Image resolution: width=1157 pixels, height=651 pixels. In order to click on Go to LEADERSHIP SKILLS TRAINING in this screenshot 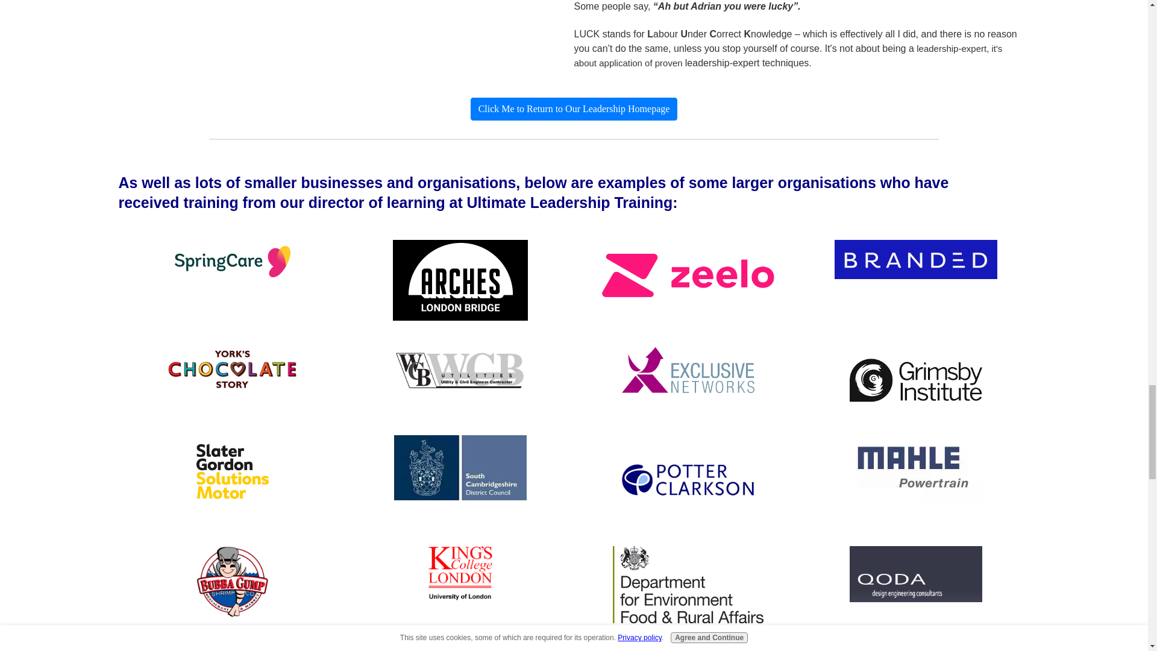, I will do `click(574, 108)`.